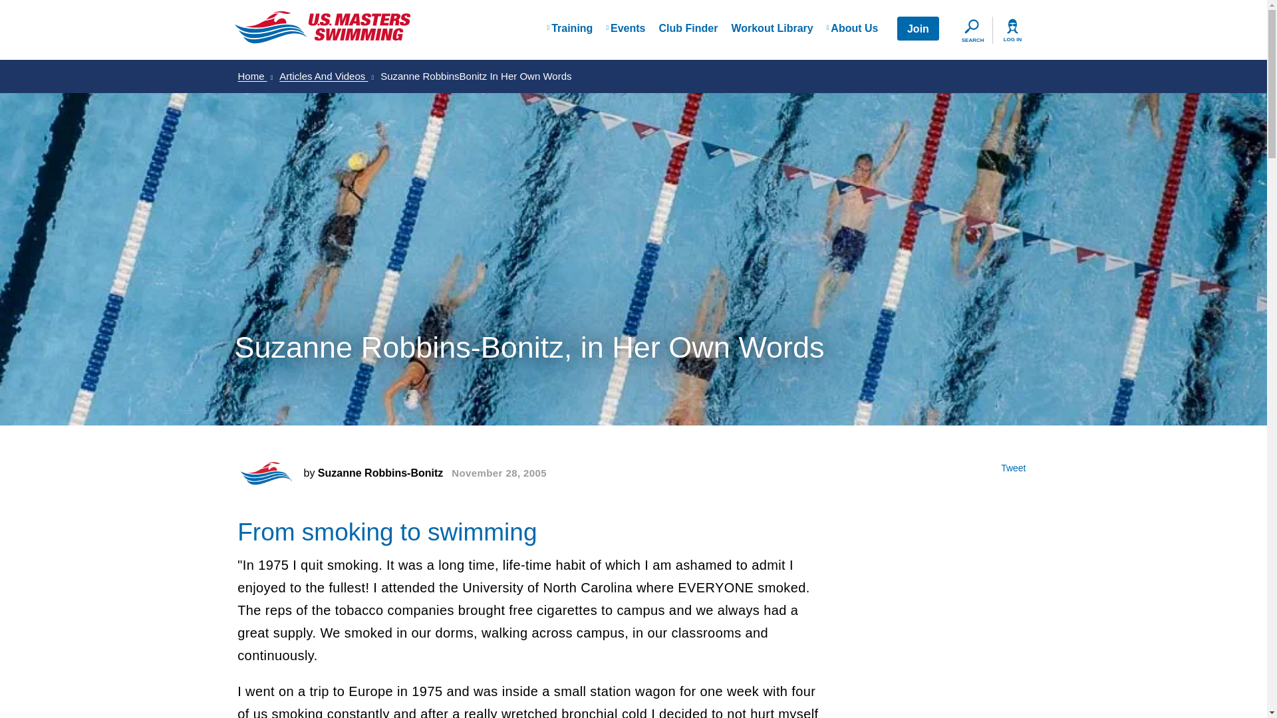 This screenshot has height=718, width=1277. I want to click on Club Finder, so click(688, 29).